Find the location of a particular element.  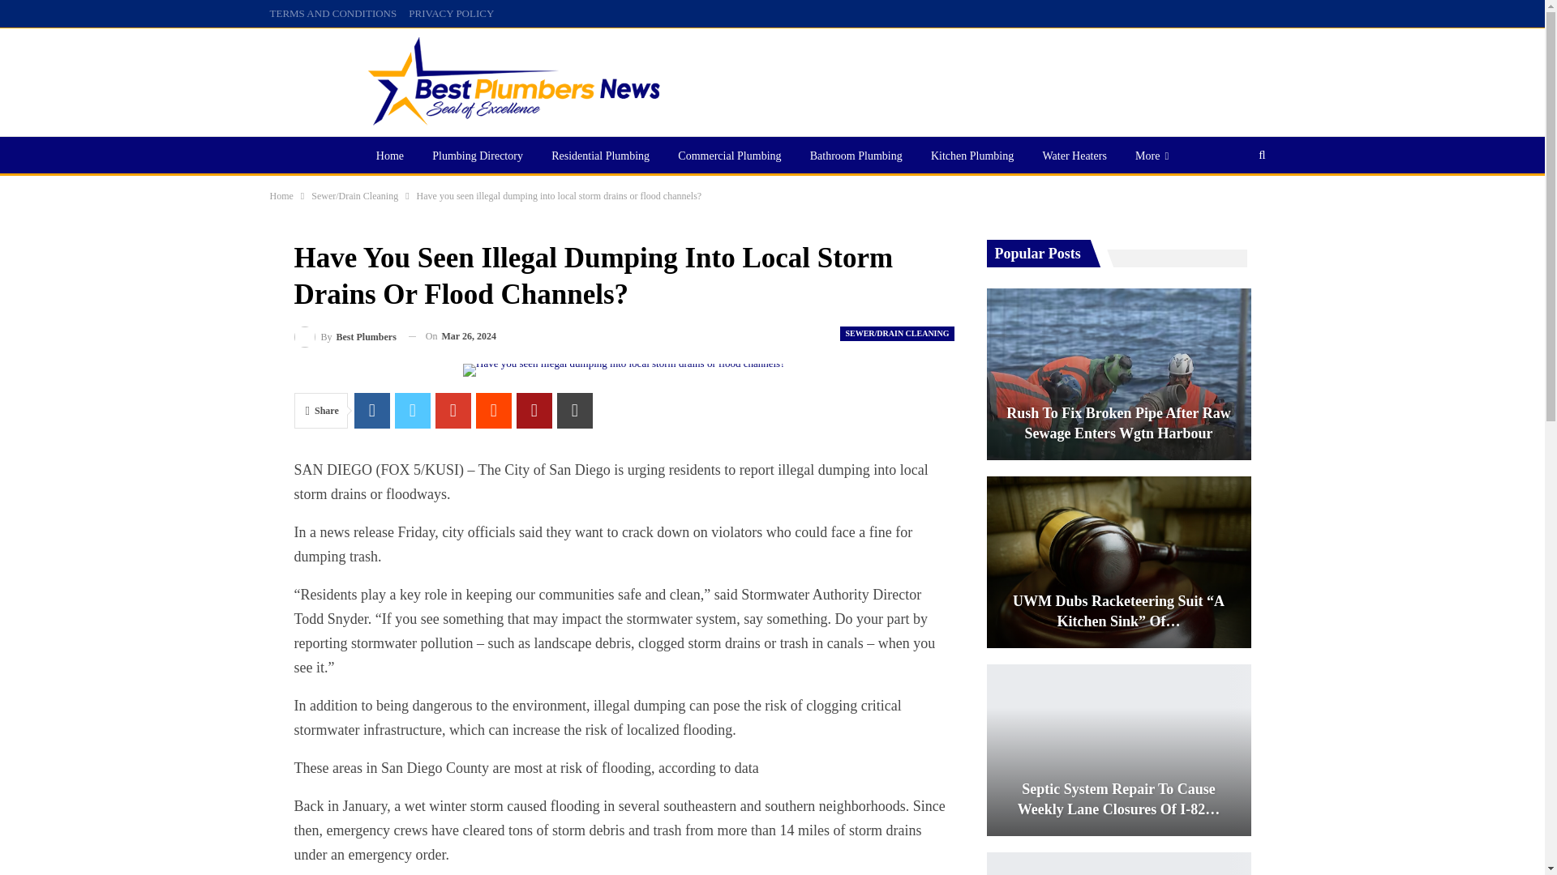

Rush to fix broken pipe after raw sewage enters Wgtn Harbour is located at coordinates (1117, 374).